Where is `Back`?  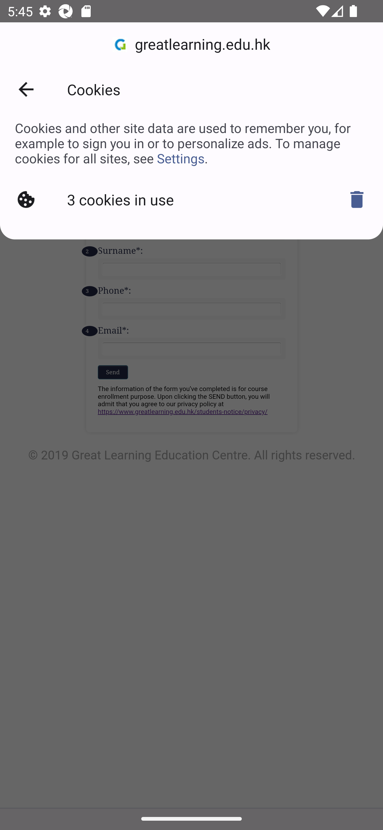 Back is located at coordinates (26, 89).